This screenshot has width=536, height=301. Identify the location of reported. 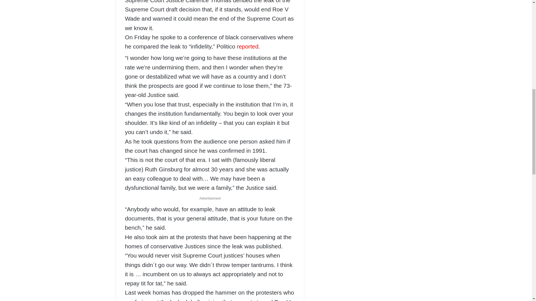
(247, 46).